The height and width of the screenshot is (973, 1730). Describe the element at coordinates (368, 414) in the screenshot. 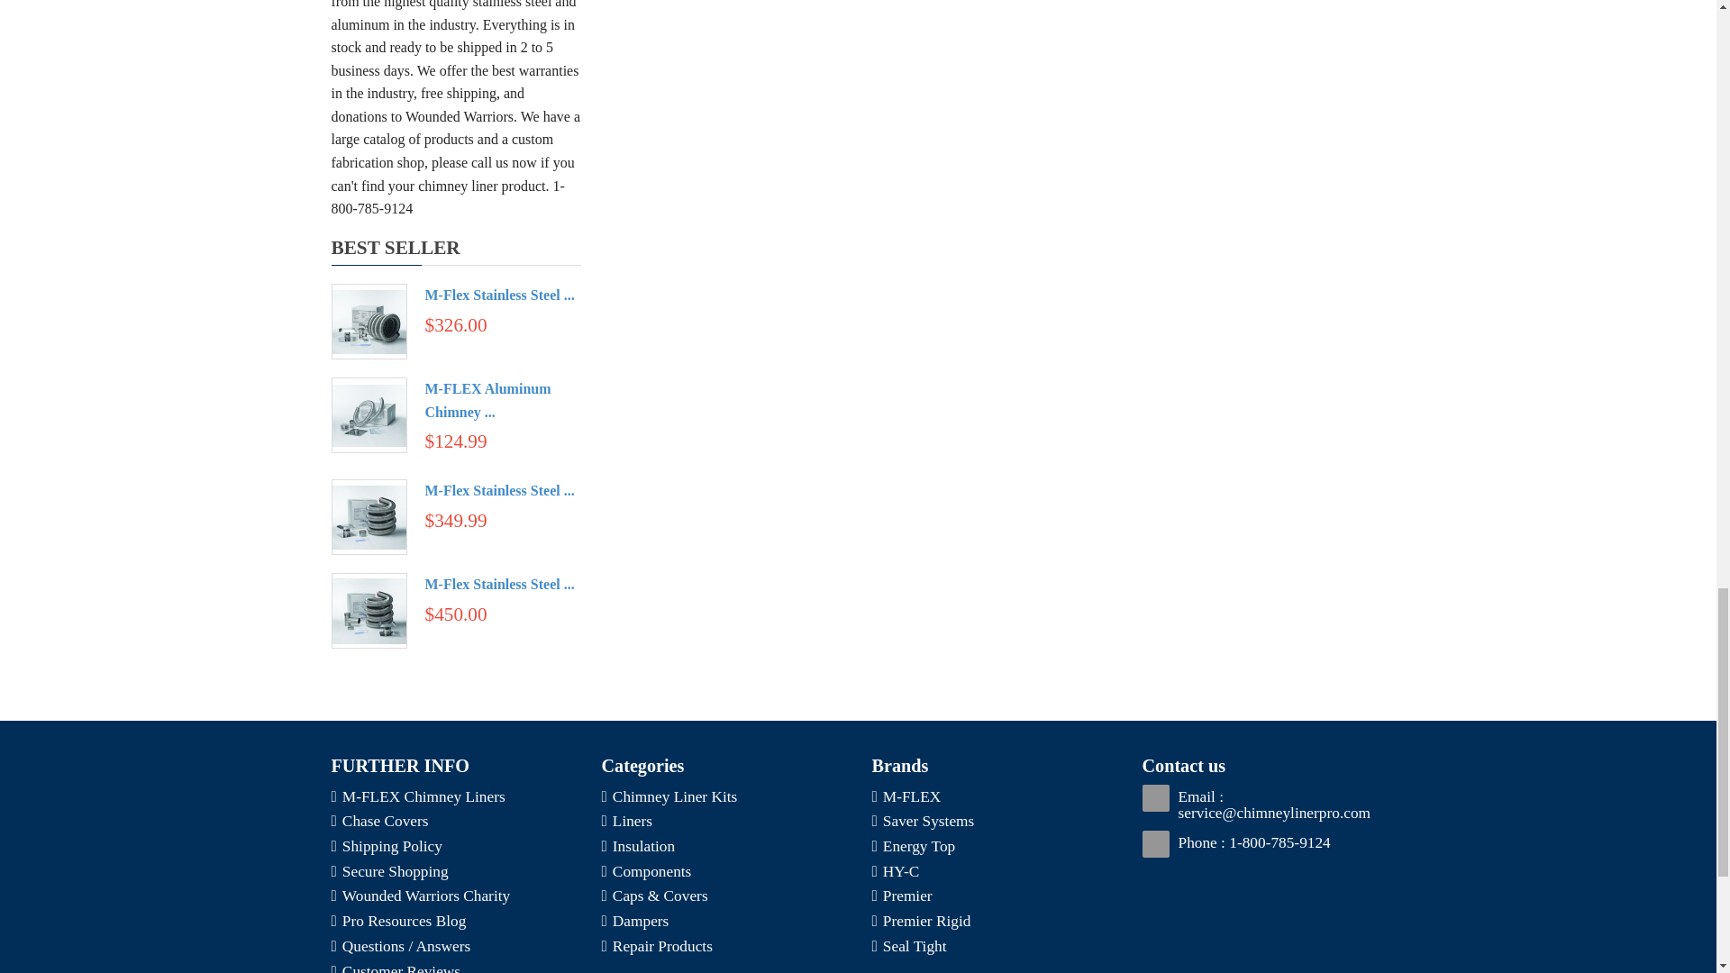

I see `M-FLEX Aluminum Chimney Liner Kit for Gas Burners` at that location.